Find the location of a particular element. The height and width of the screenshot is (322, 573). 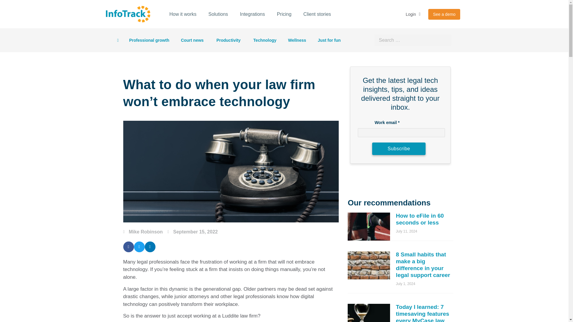

Mike Robinson is located at coordinates (143, 232).